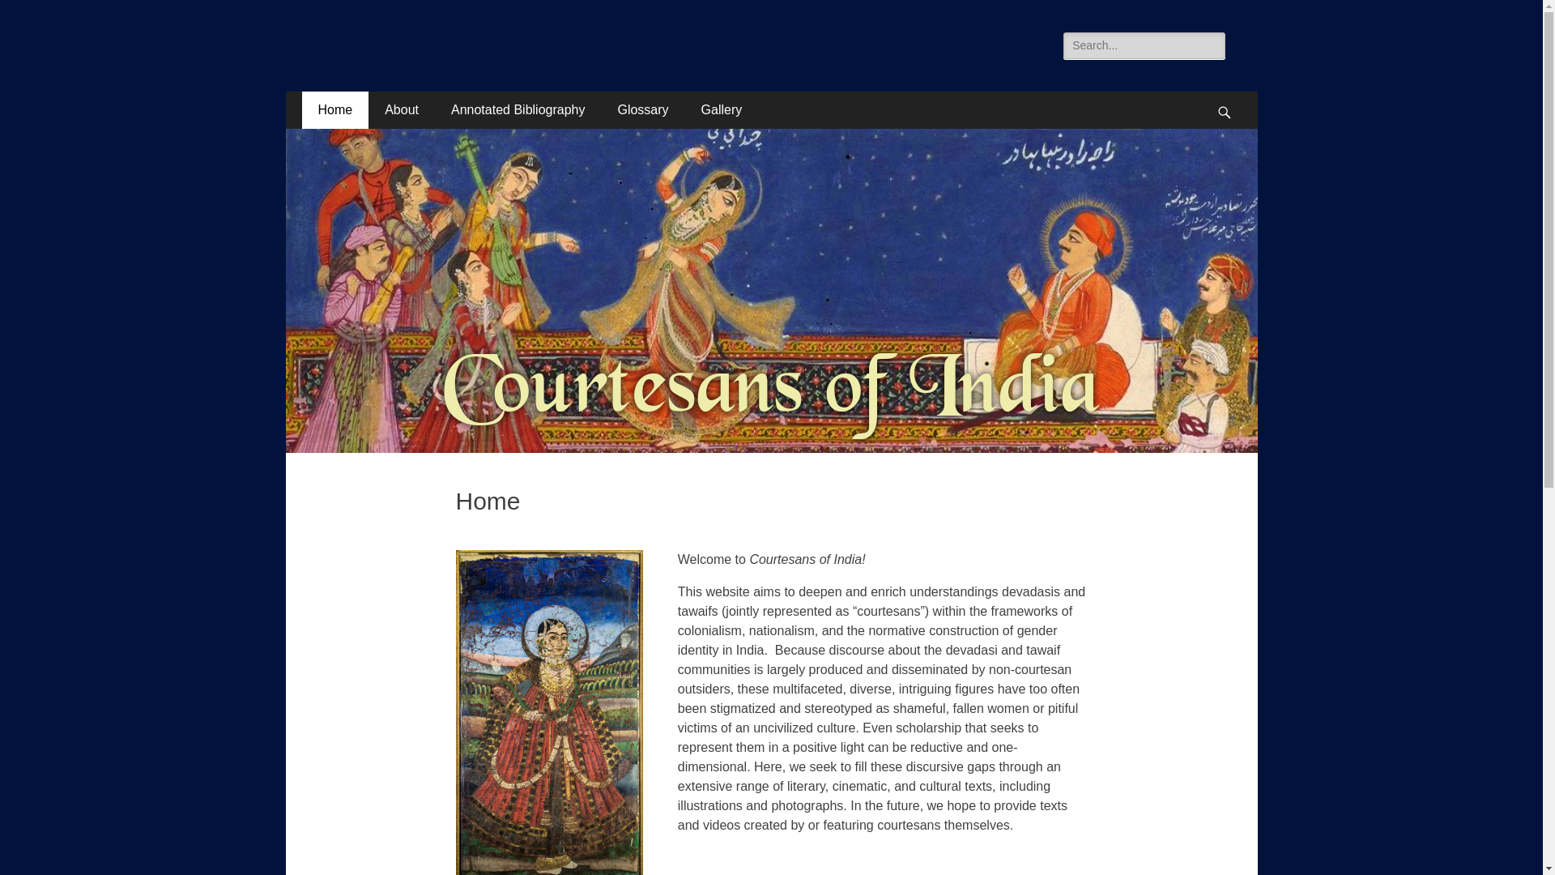 The height and width of the screenshot is (875, 1555). I want to click on Home, so click(335, 110).